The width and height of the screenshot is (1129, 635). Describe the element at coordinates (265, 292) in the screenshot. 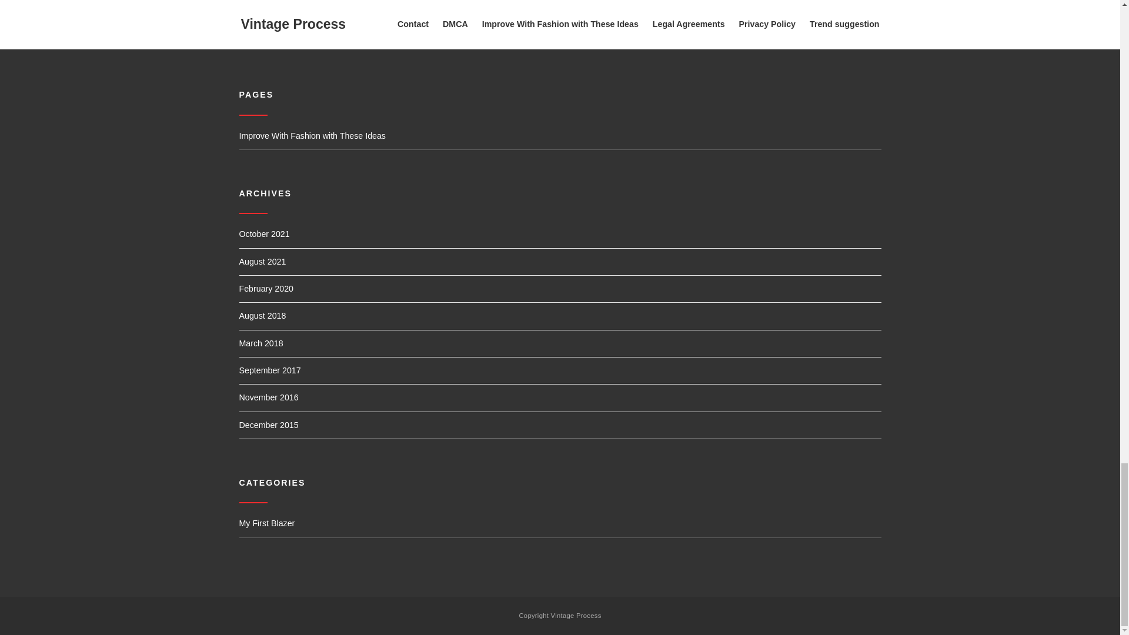

I see `February 2020` at that location.